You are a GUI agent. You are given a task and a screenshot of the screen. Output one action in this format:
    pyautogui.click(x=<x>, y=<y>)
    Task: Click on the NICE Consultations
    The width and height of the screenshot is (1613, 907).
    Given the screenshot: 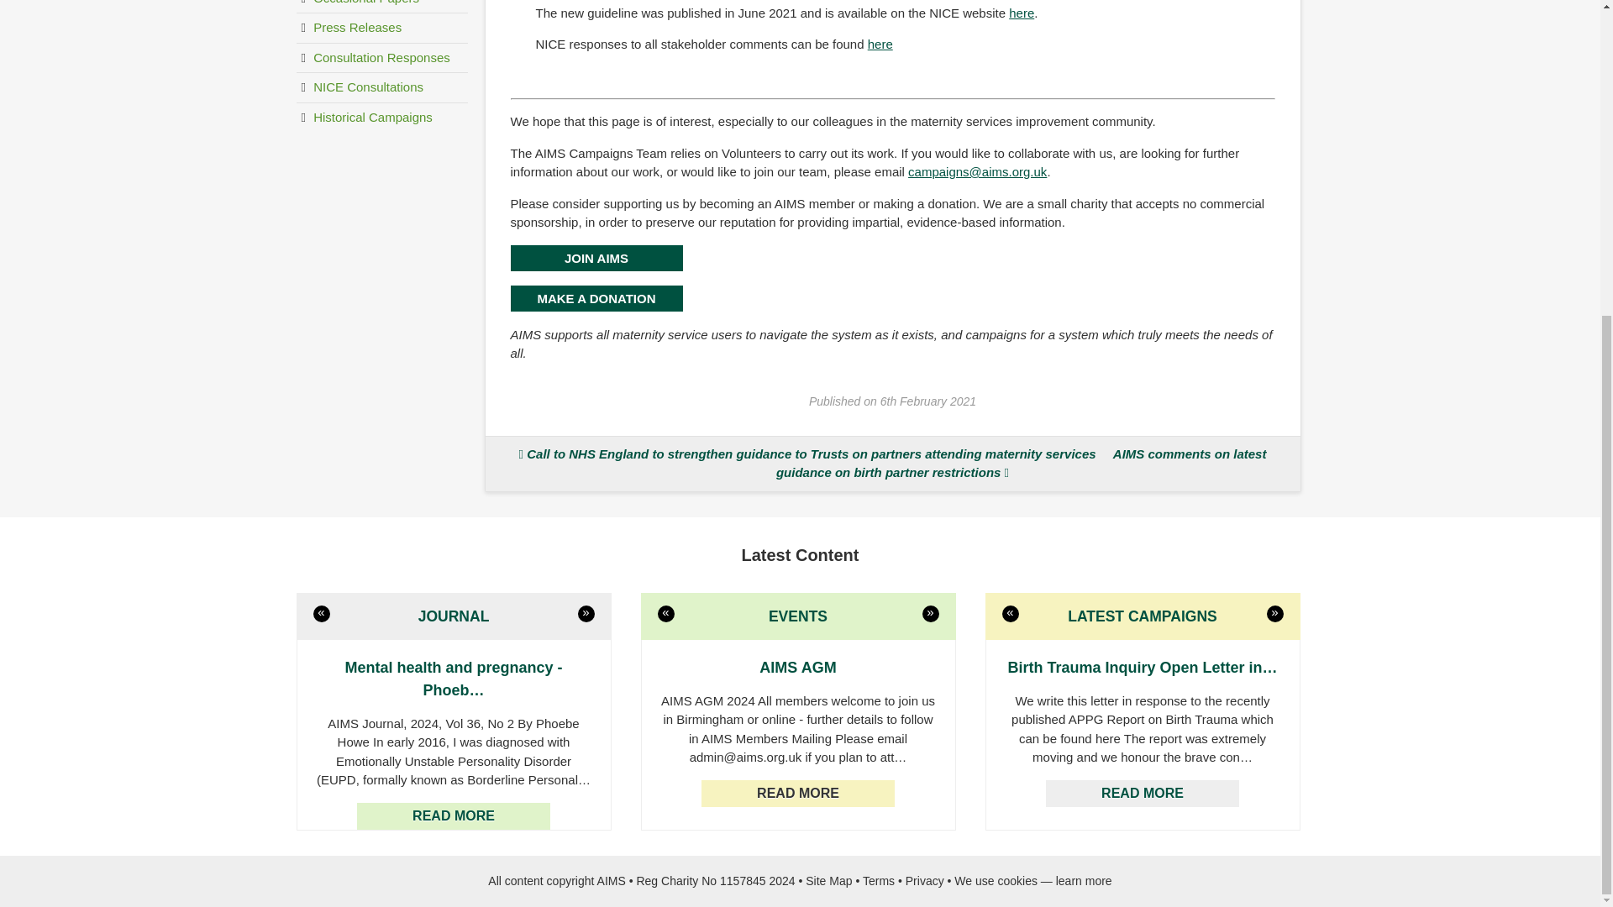 What is the action you would take?
    pyautogui.click(x=381, y=88)
    